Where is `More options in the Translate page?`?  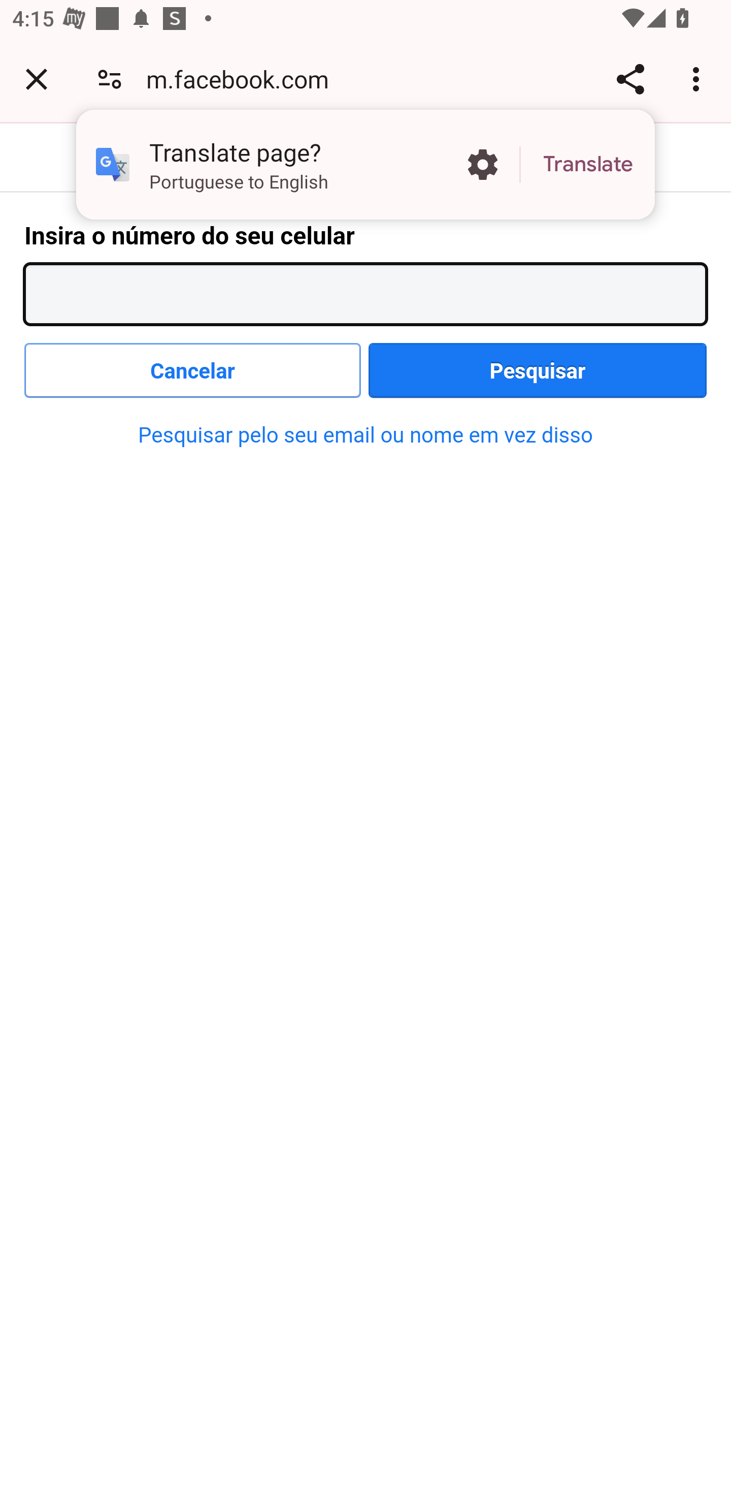
More options in the Translate page? is located at coordinates (482, 165).